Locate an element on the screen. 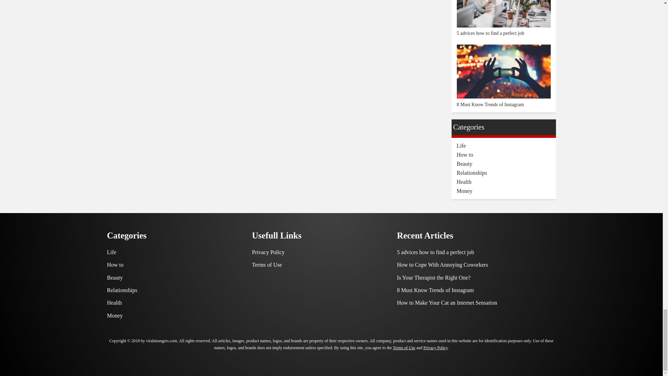 The width and height of the screenshot is (668, 376). Beauty is located at coordinates (115, 277).